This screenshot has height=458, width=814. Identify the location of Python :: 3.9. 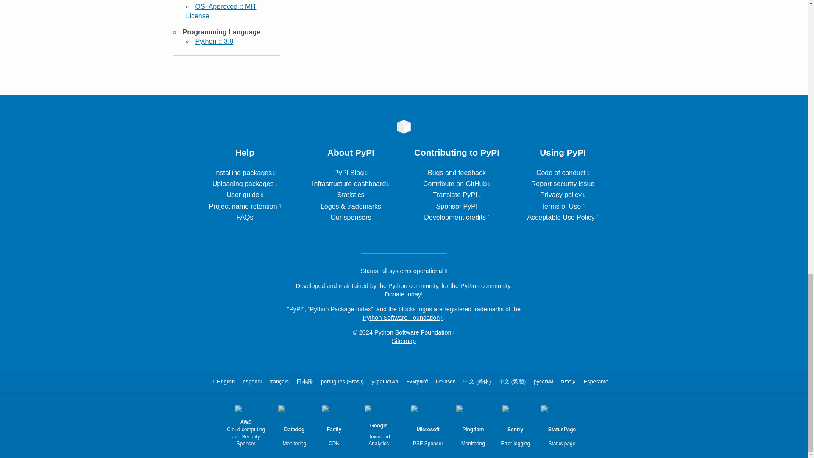
(214, 41).